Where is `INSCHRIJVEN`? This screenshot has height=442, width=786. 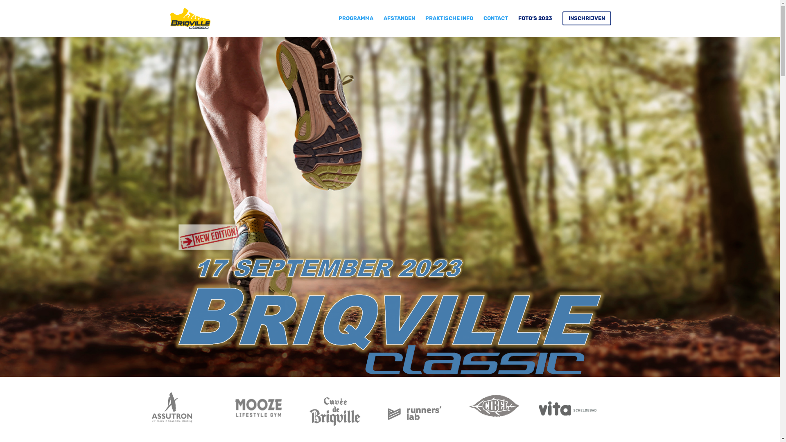
INSCHRIJVEN is located at coordinates (587, 24).